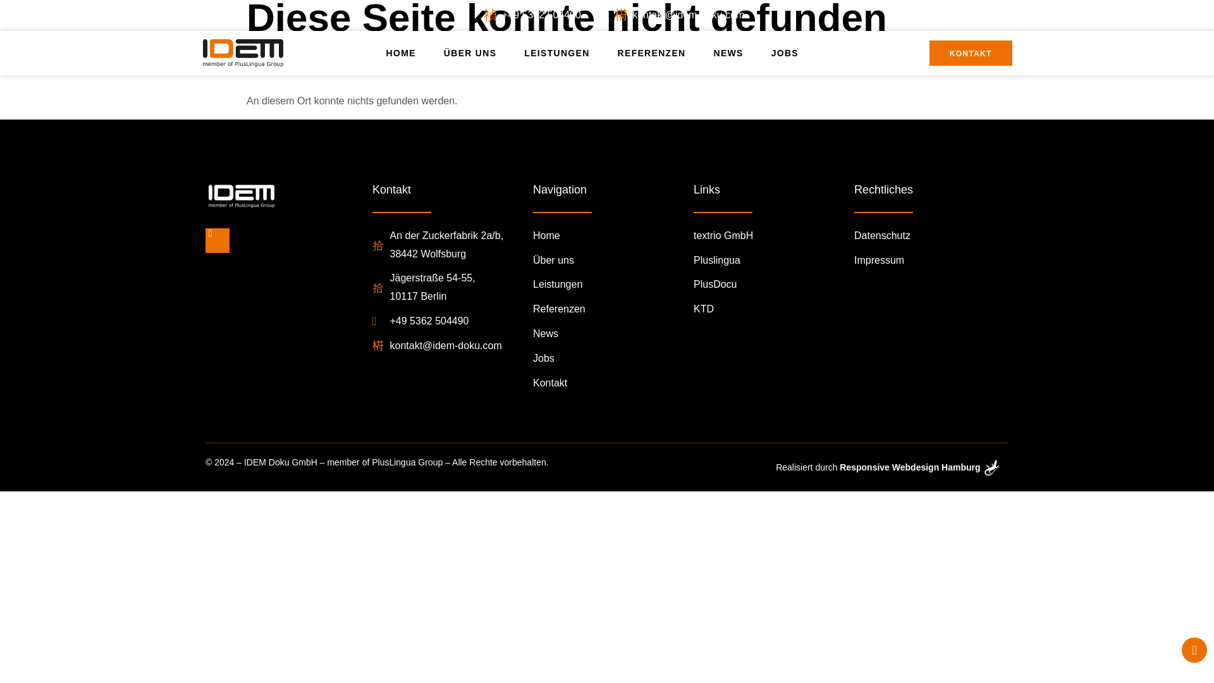 Image resolution: width=1214 pixels, height=683 pixels. Describe the element at coordinates (610, 334) in the screenshot. I see `News` at that location.